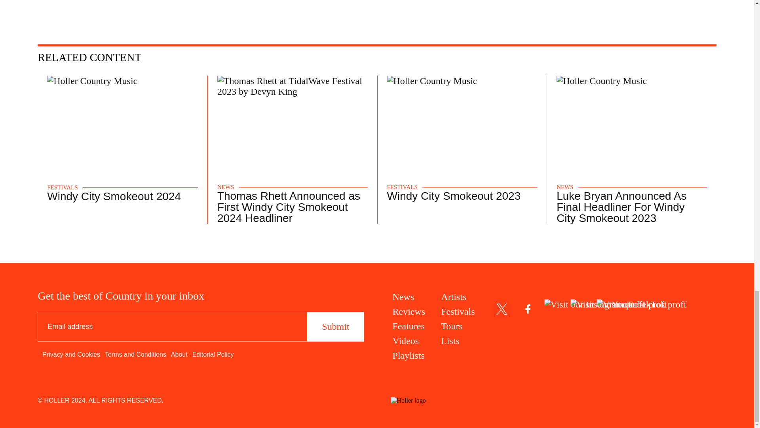 Image resolution: width=760 pixels, height=428 pixels. What do you see at coordinates (213, 354) in the screenshot?
I see `Editorial Policy` at bounding box center [213, 354].